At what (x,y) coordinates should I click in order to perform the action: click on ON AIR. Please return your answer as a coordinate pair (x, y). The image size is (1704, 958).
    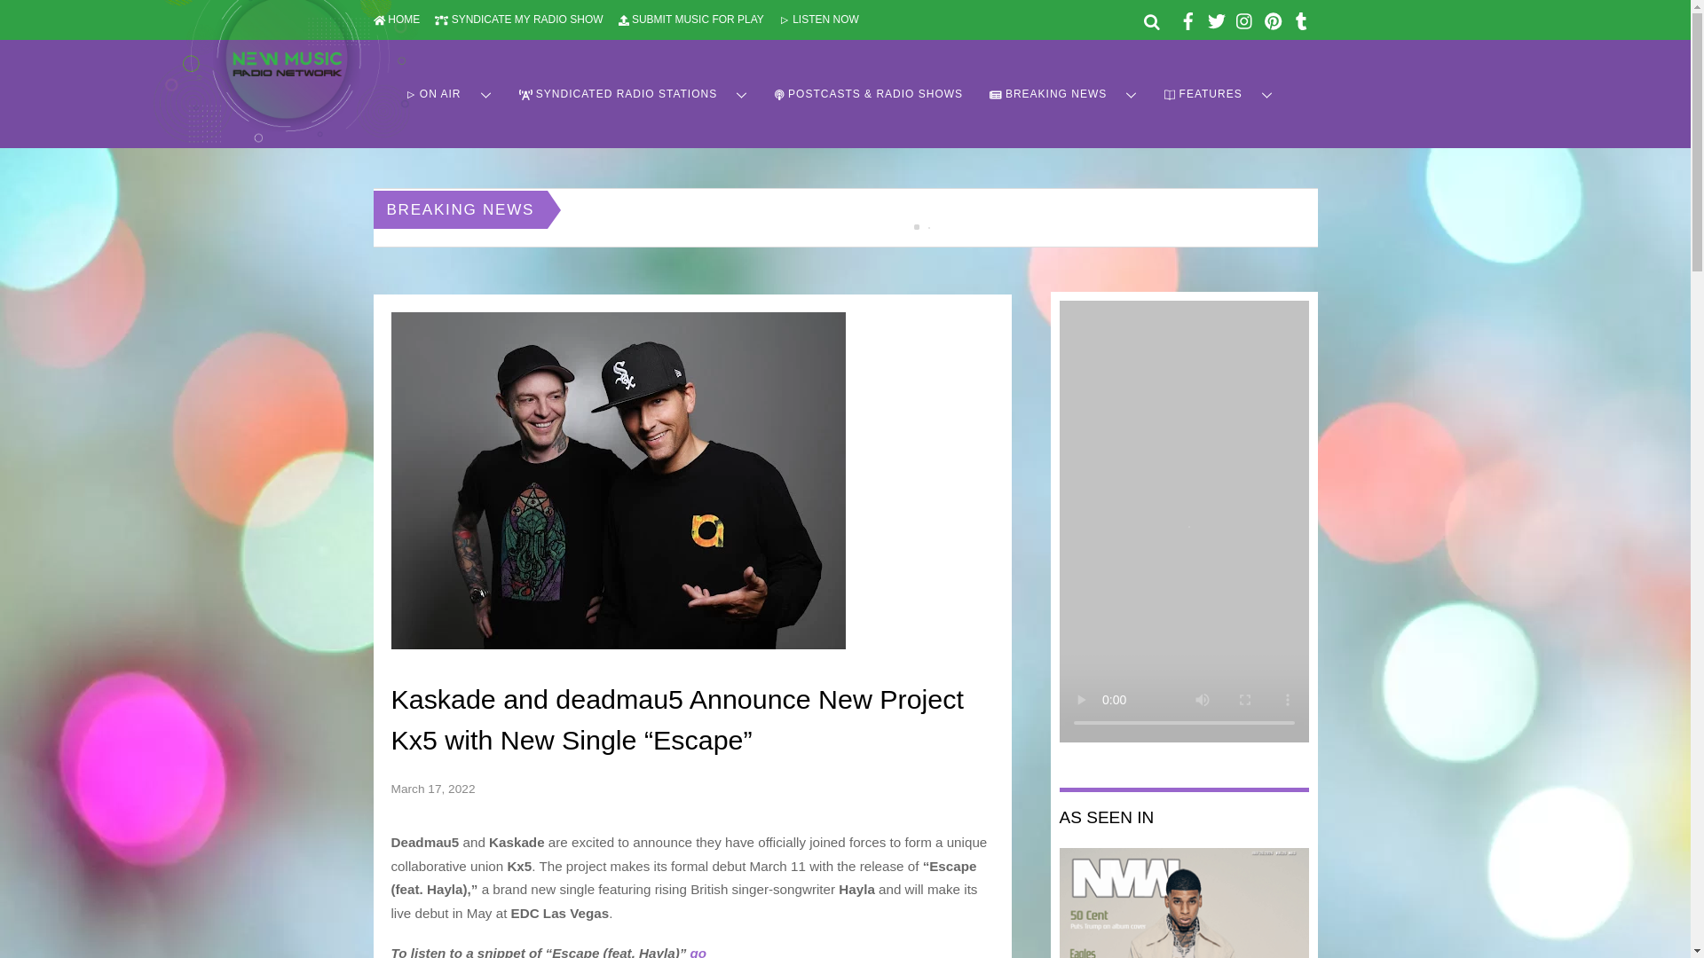
    Looking at the image, I should click on (449, 94).